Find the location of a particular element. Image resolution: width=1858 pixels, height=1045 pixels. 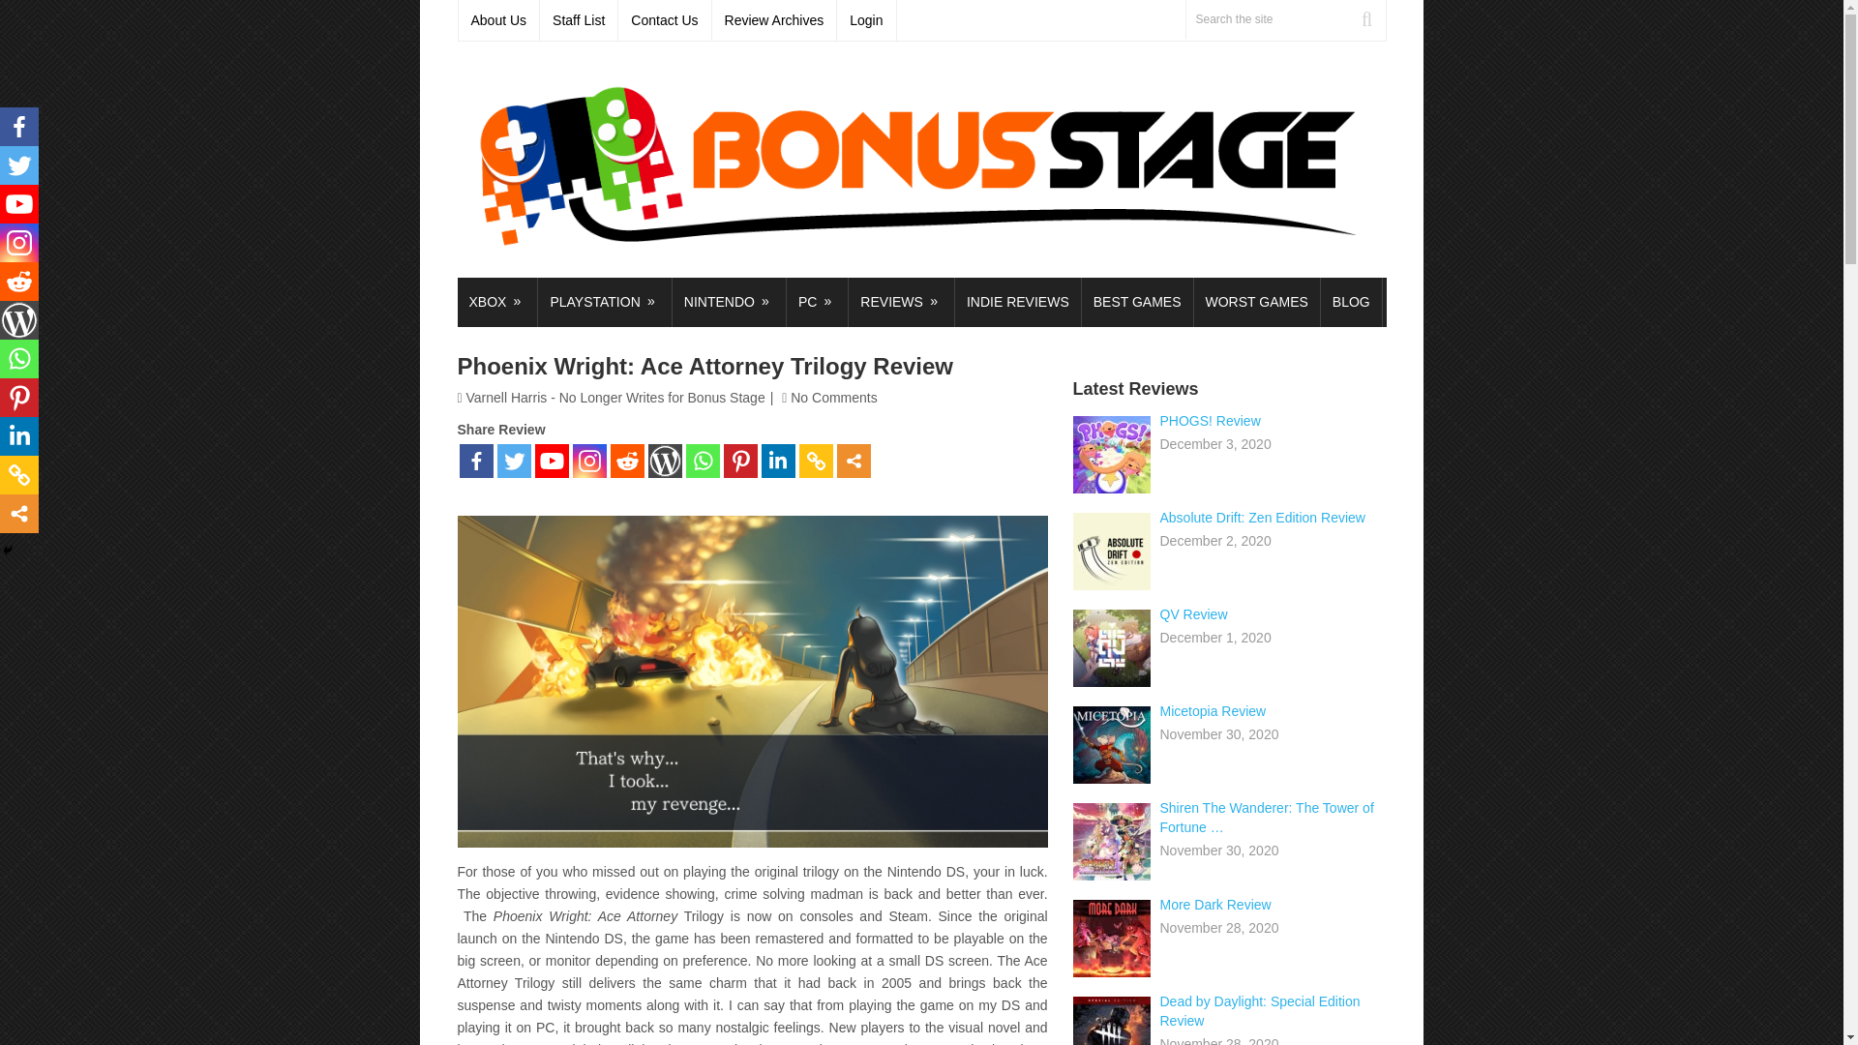

NINTENDO is located at coordinates (730, 302).